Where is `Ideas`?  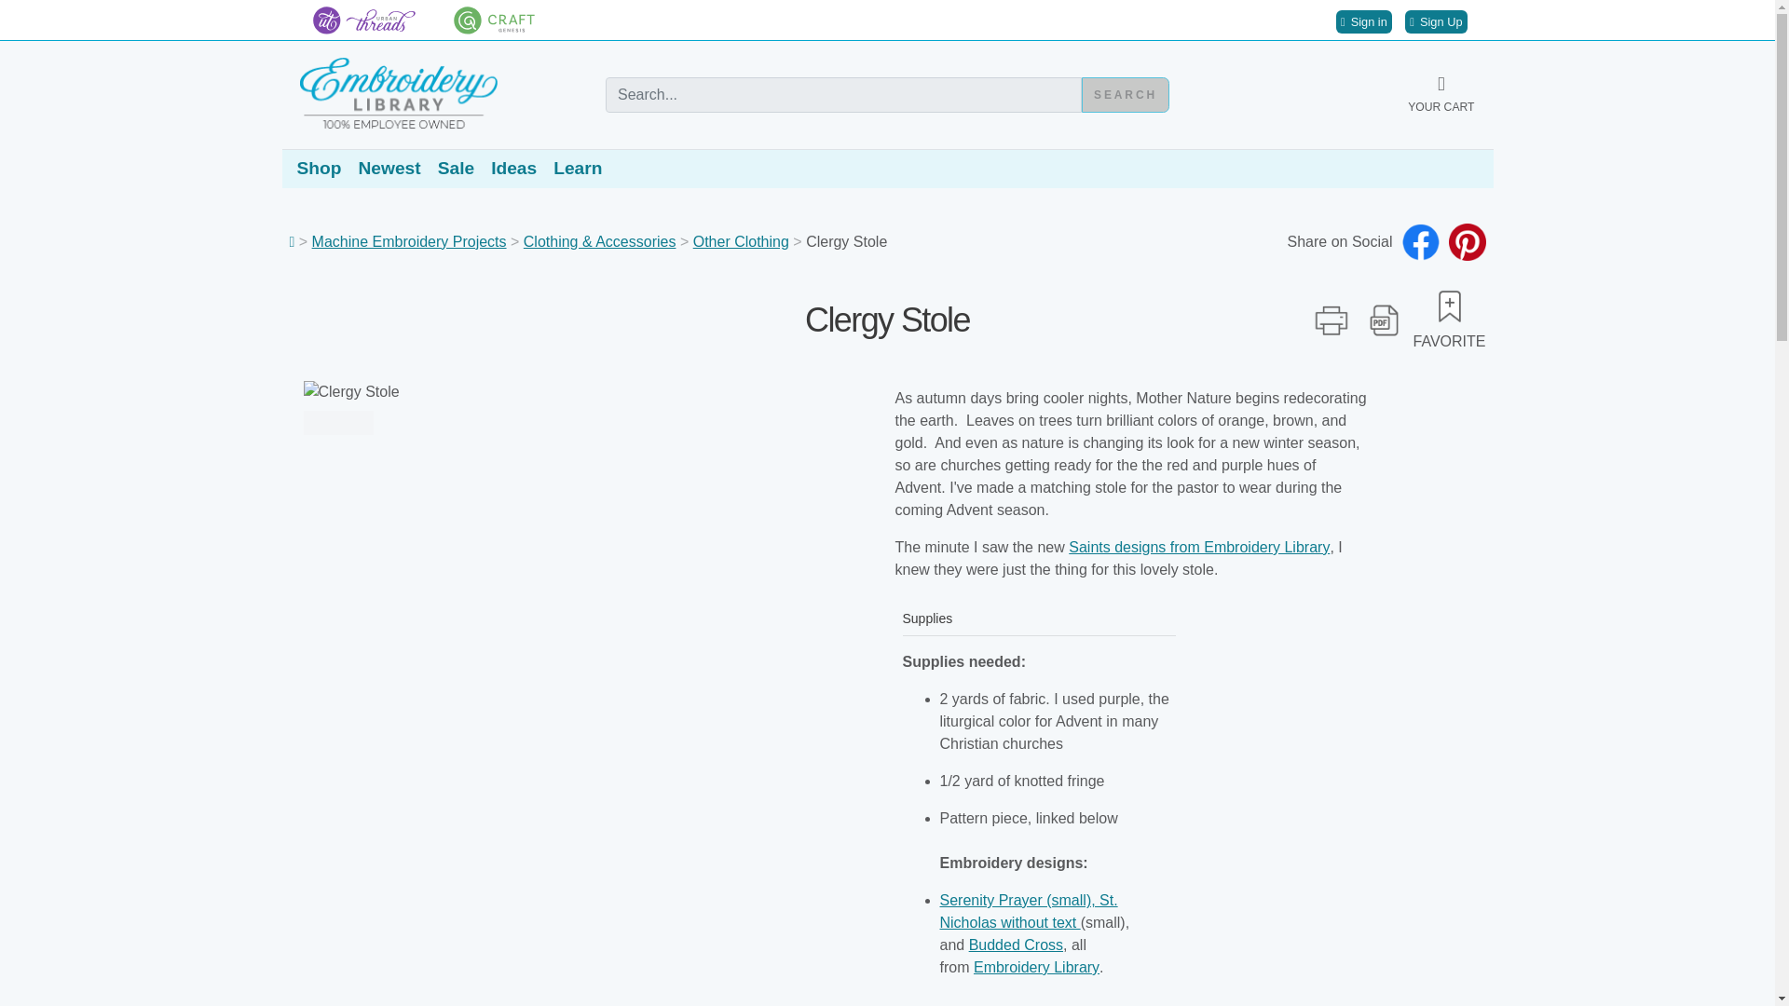
Ideas is located at coordinates (513, 168).